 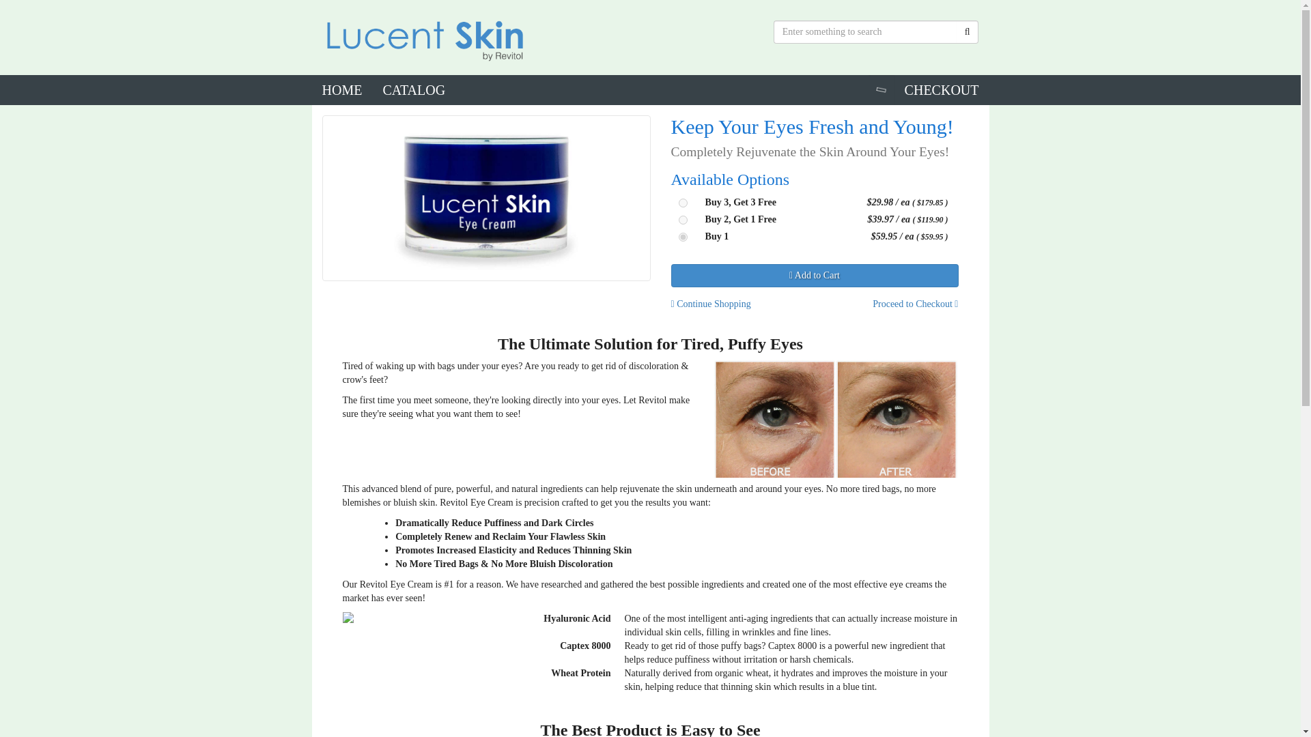 I want to click on Add to Cart, so click(x=814, y=276).